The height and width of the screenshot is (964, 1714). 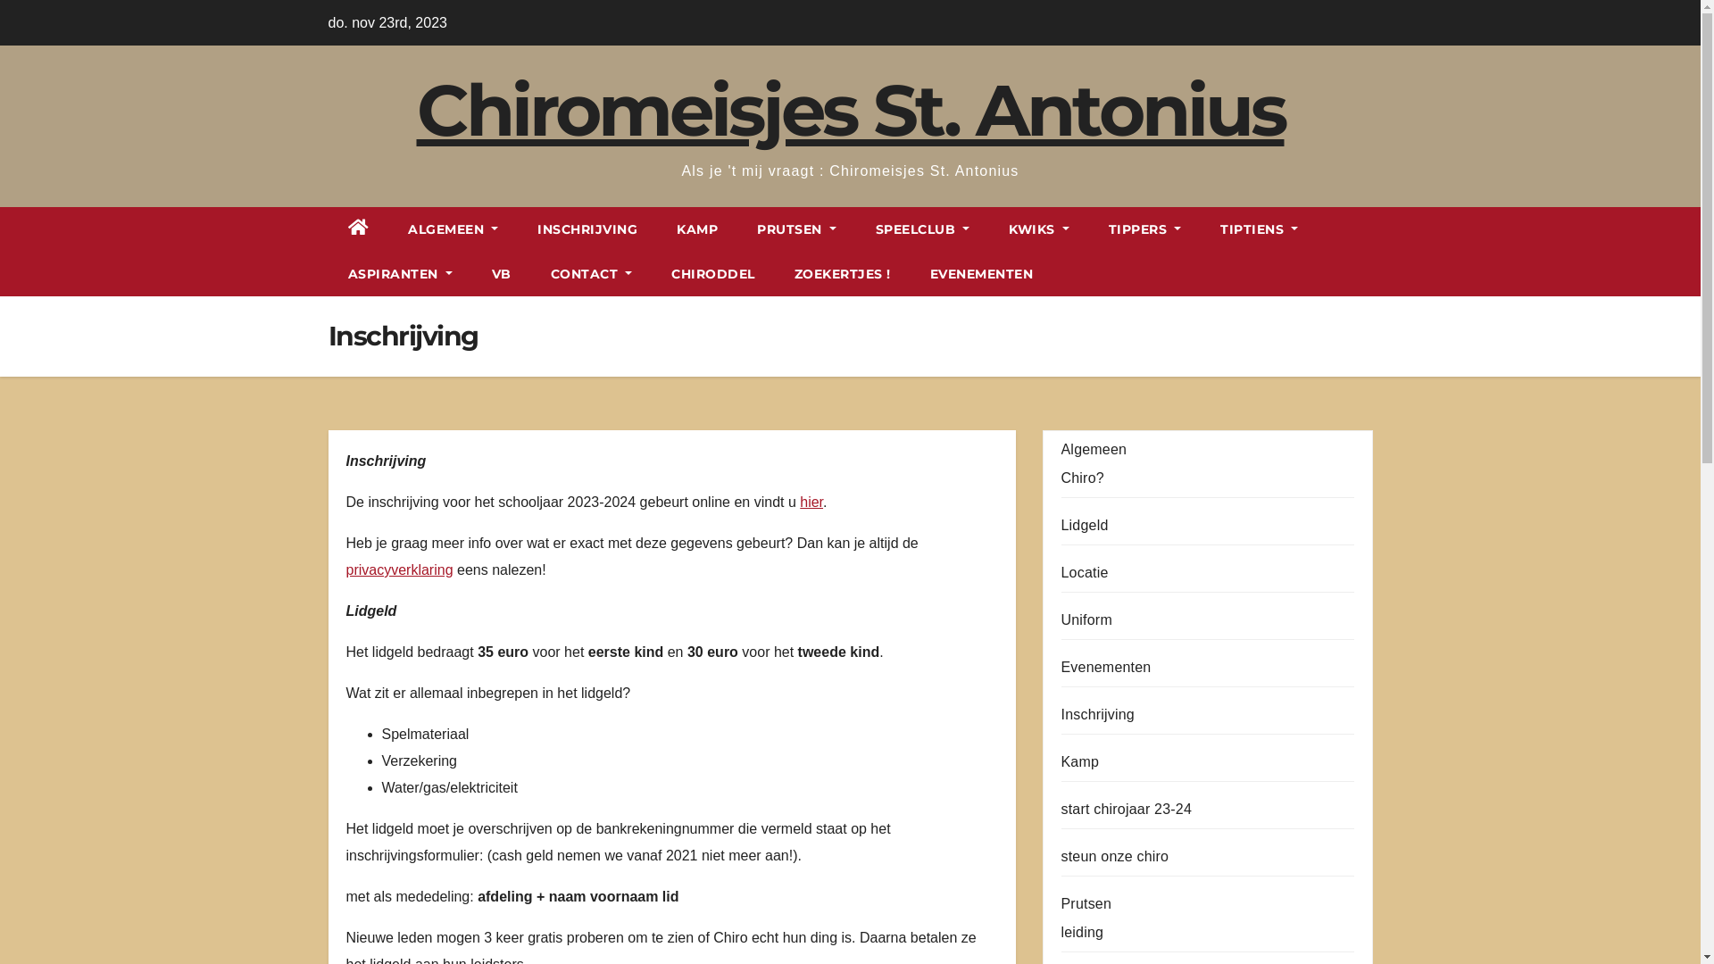 What do you see at coordinates (1082, 932) in the screenshot?
I see `leiding` at bounding box center [1082, 932].